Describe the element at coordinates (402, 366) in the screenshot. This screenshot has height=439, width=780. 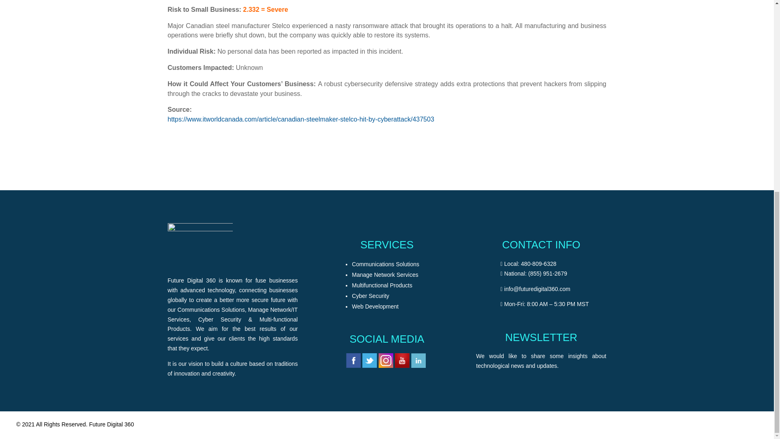
I see `Like our YouTube page` at that location.